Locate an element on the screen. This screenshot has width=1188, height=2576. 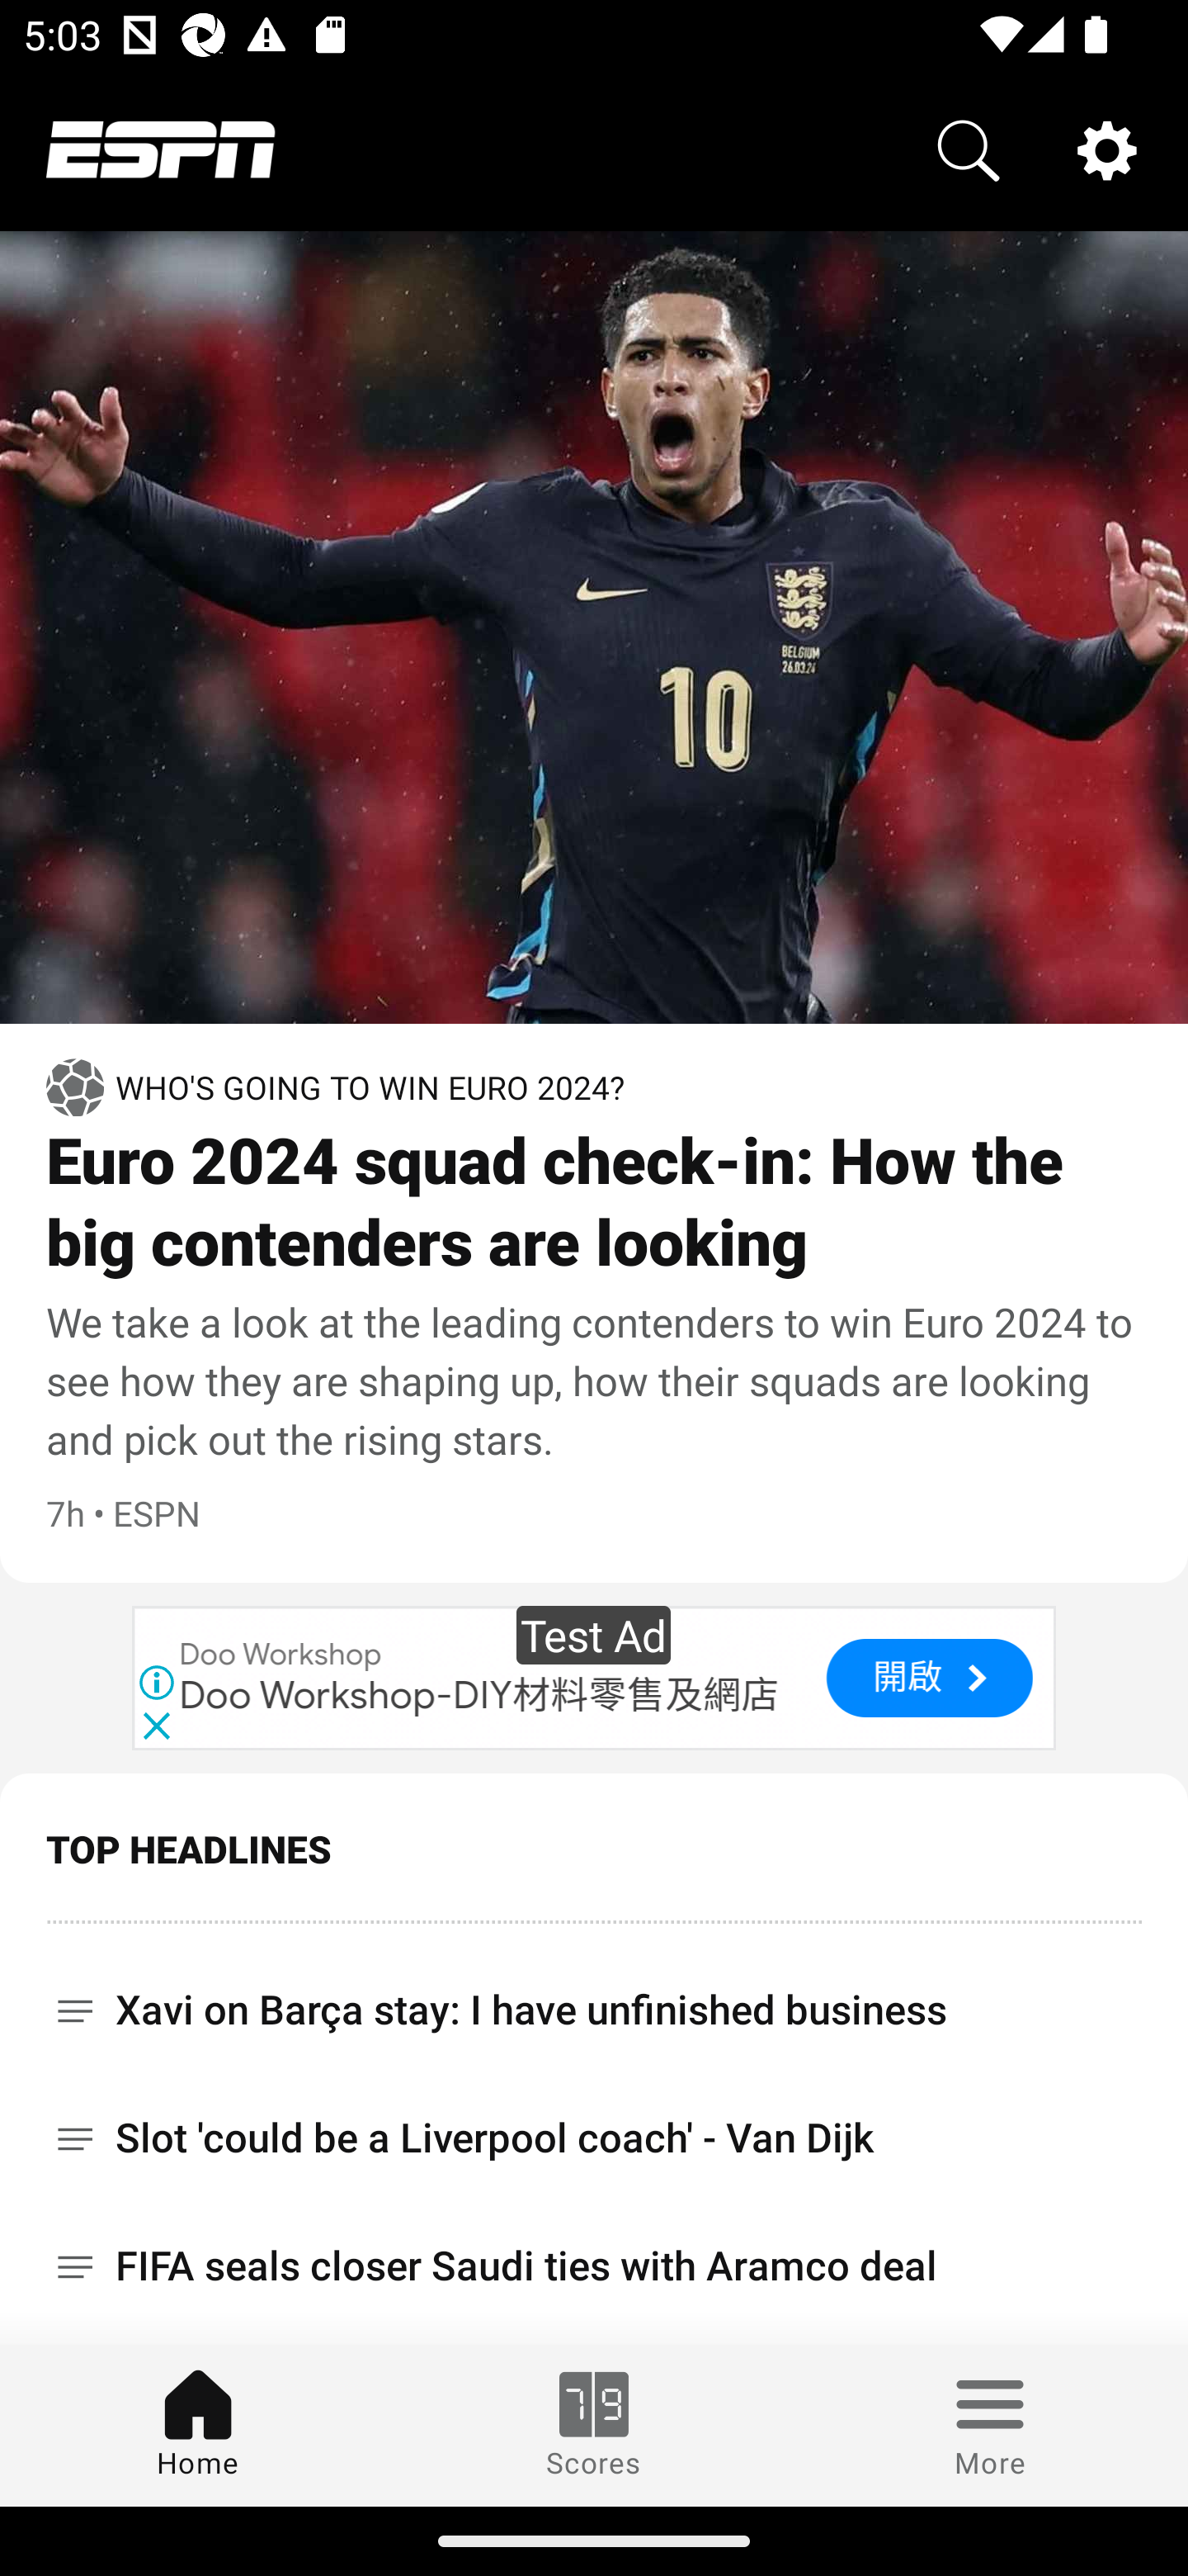
 Xavi on Barça stay: I have unfinished business is located at coordinates (594, 1854).